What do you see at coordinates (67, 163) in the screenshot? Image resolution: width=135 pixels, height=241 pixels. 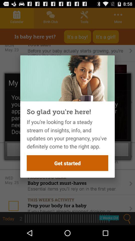 I see `tap the item at the bottom` at bounding box center [67, 163].